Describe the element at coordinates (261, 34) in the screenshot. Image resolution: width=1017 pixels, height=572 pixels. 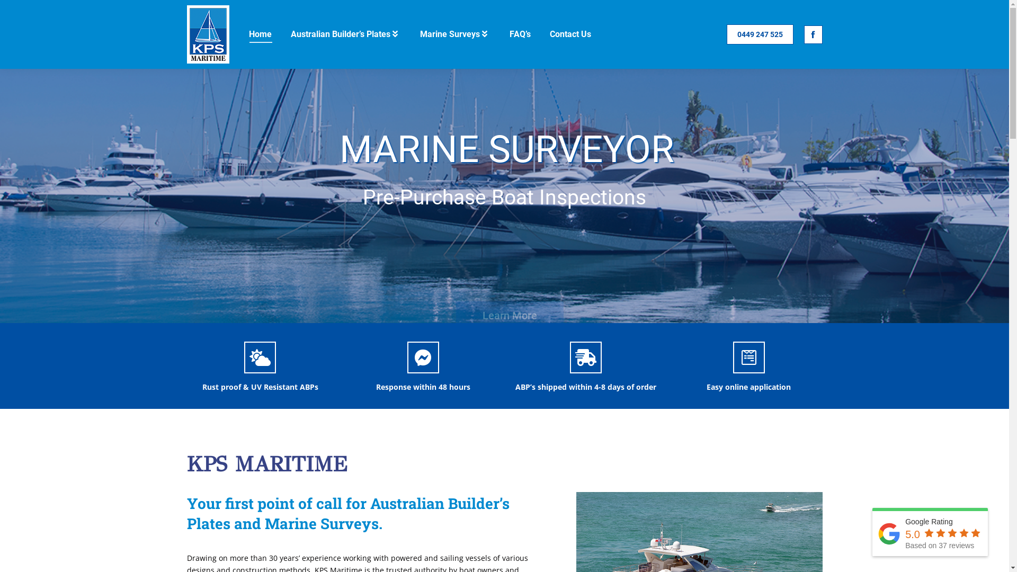
I see `Home` at that location.